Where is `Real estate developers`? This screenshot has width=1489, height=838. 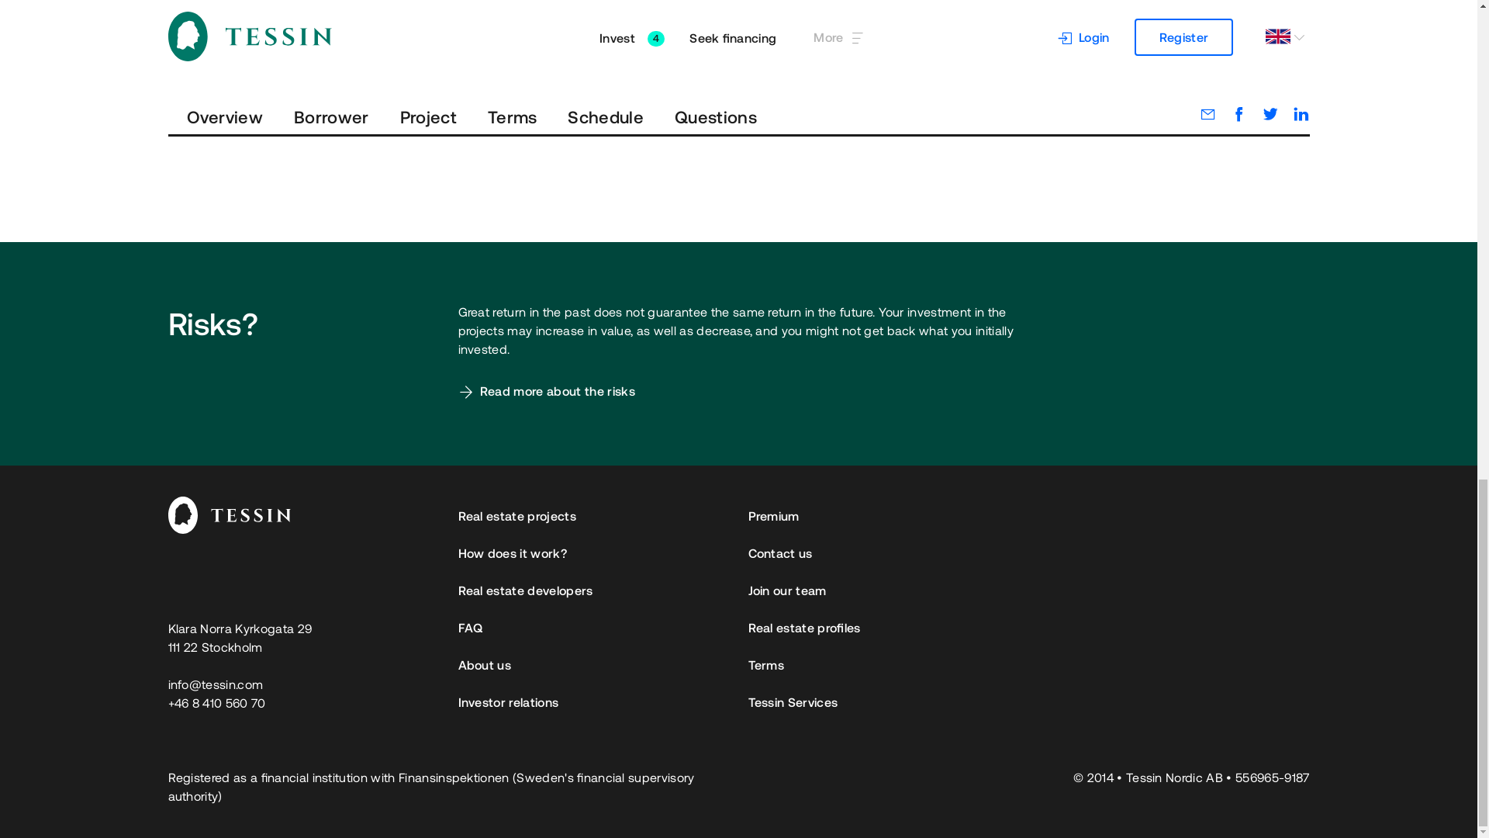 Real estate developers is located at coordinates (592, 590).